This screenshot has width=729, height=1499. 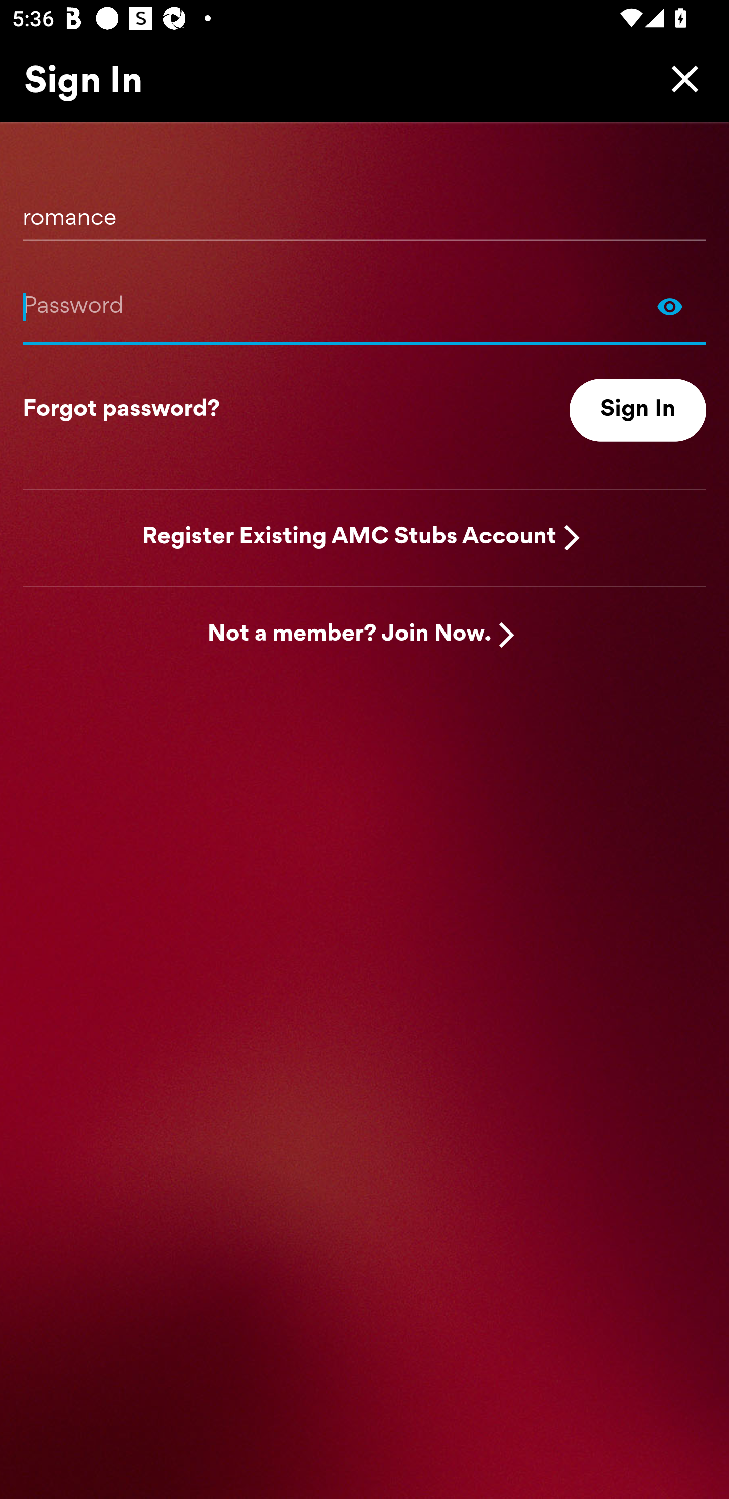 What do you see at coordinates (121, 410) in the screenshot?
I see `Forgot password?` at bounding box center [121, 410].